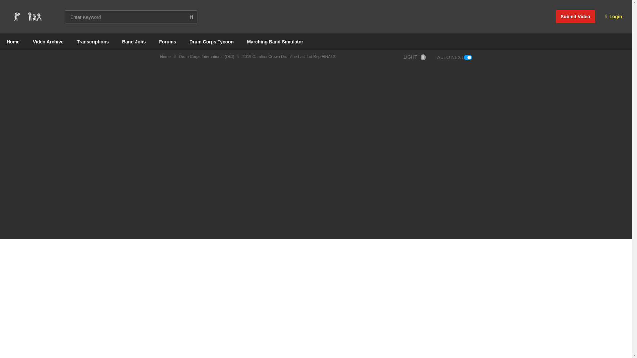 This screenshot has height=358, width=637. I want to click on LotHype.com, so click(27, 17).